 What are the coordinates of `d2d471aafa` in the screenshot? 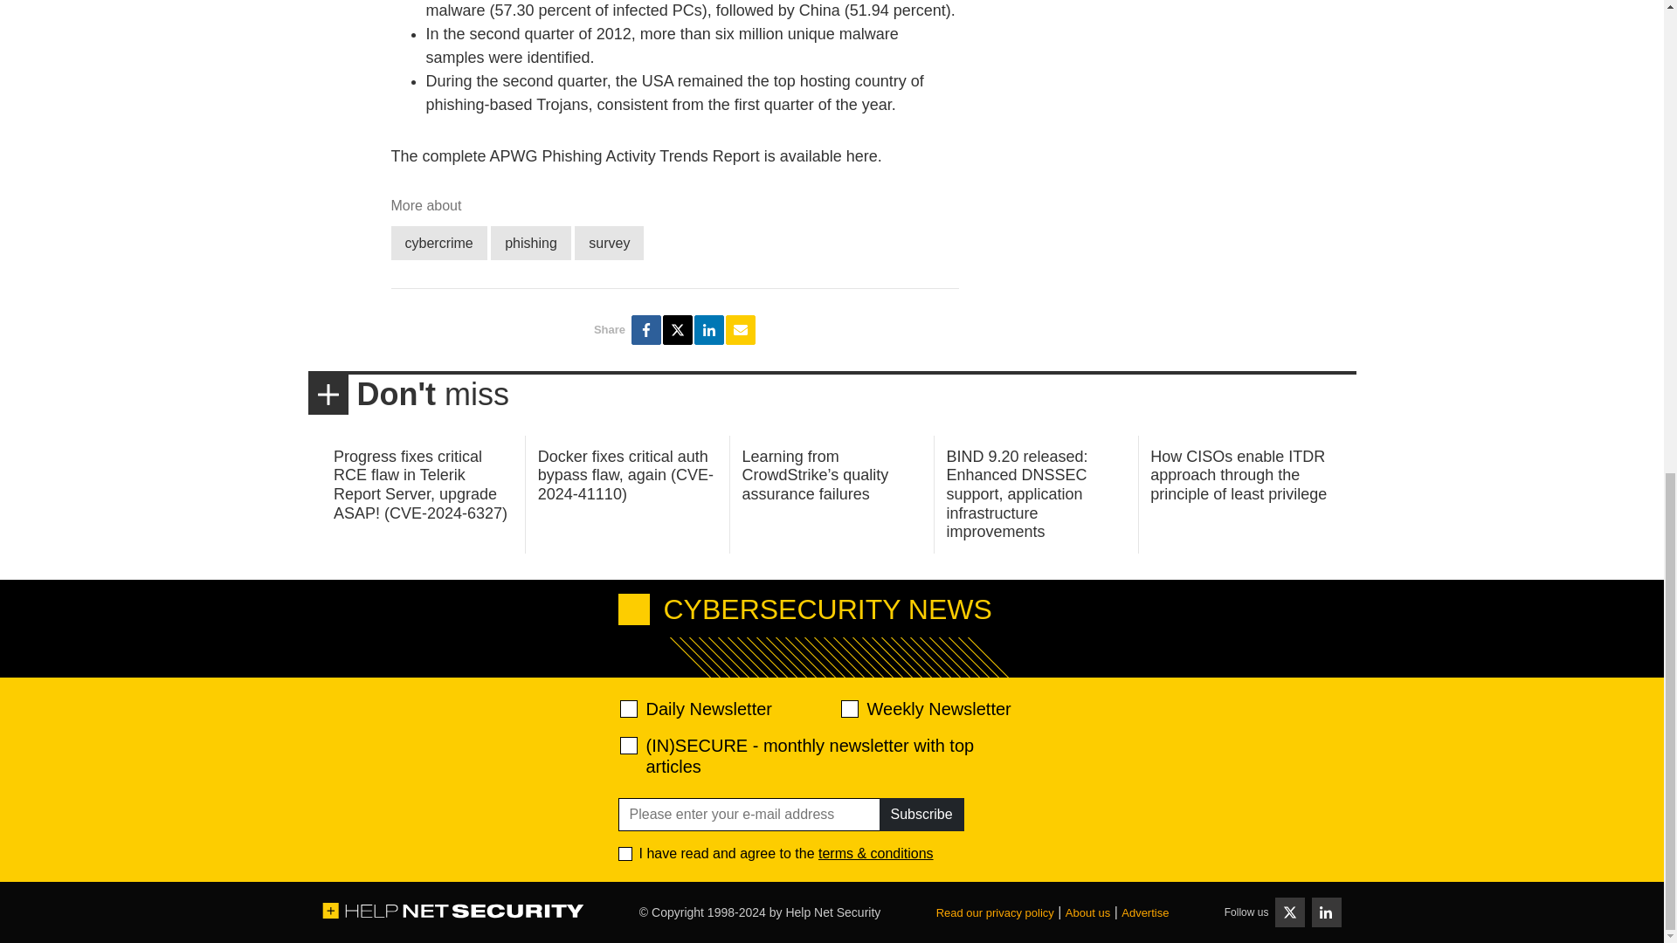 It's located at (848, 709).